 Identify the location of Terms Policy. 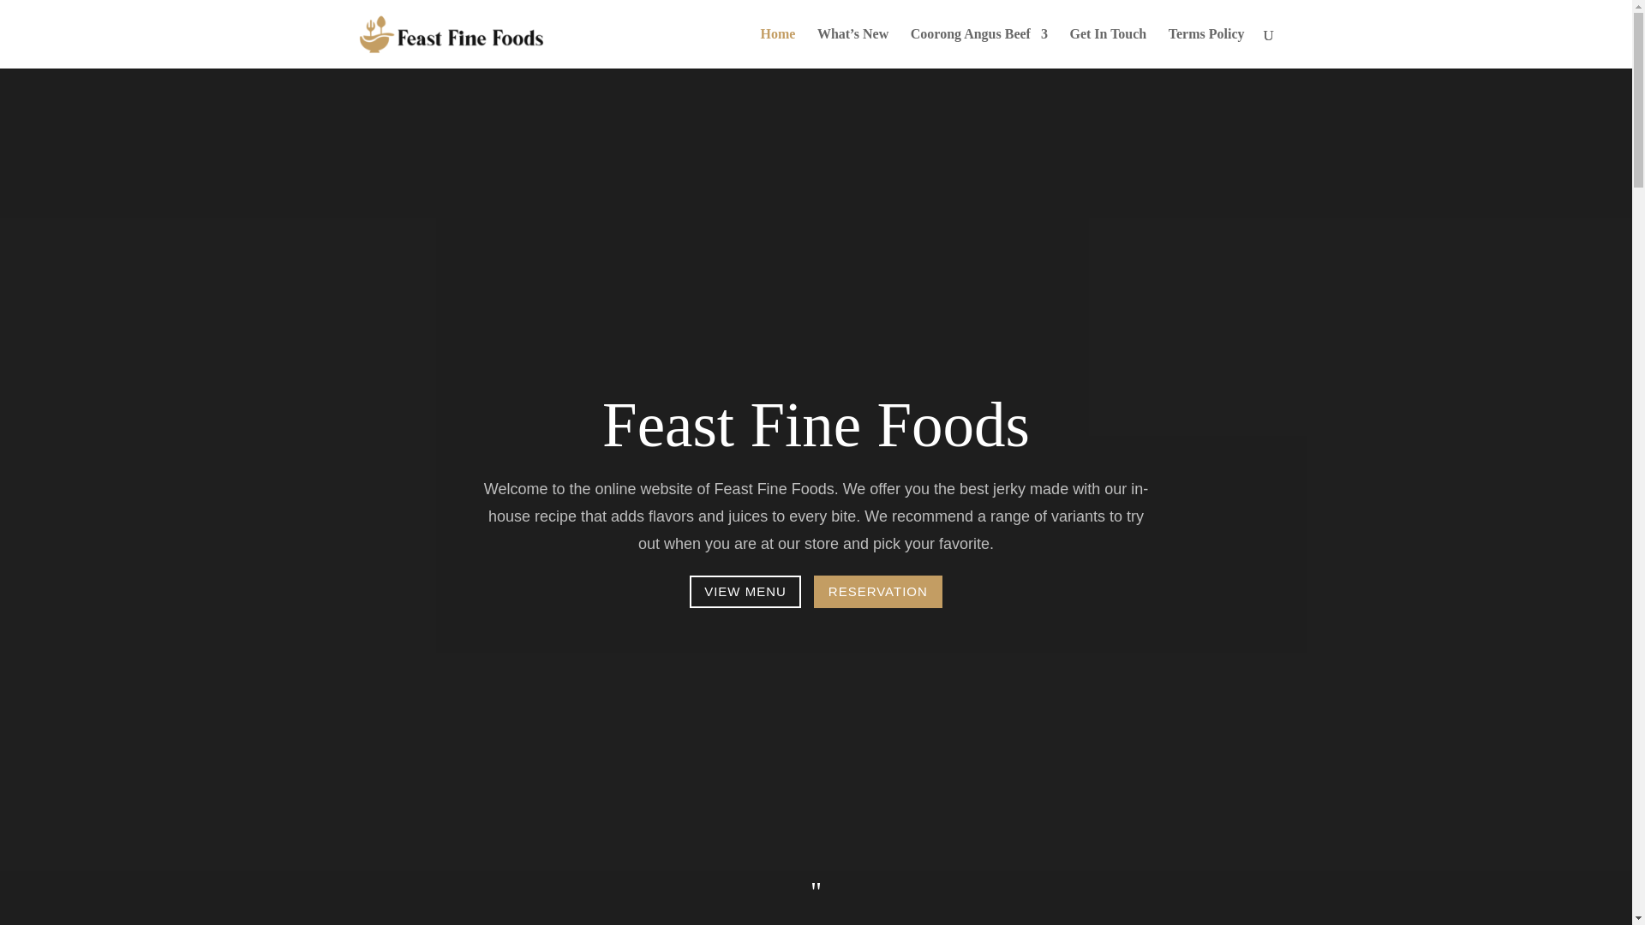
(1206, 48).